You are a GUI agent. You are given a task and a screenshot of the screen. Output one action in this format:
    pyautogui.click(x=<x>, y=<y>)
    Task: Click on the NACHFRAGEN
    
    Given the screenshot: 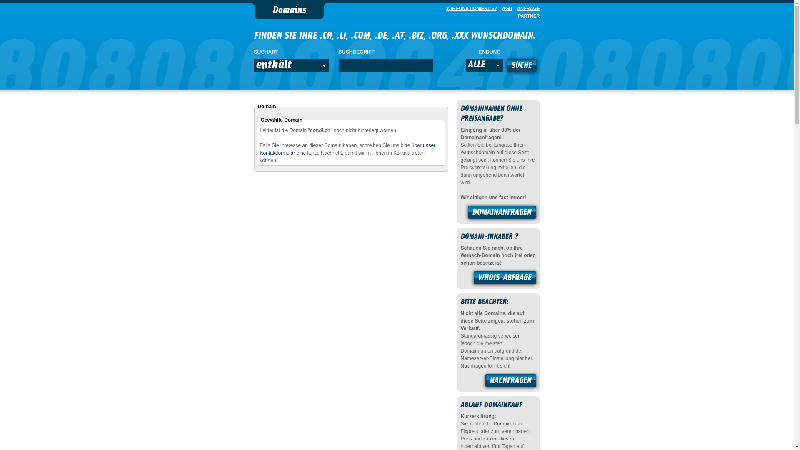 What is the action you would take?
    pyautogui.click(x=511, y=382)
    